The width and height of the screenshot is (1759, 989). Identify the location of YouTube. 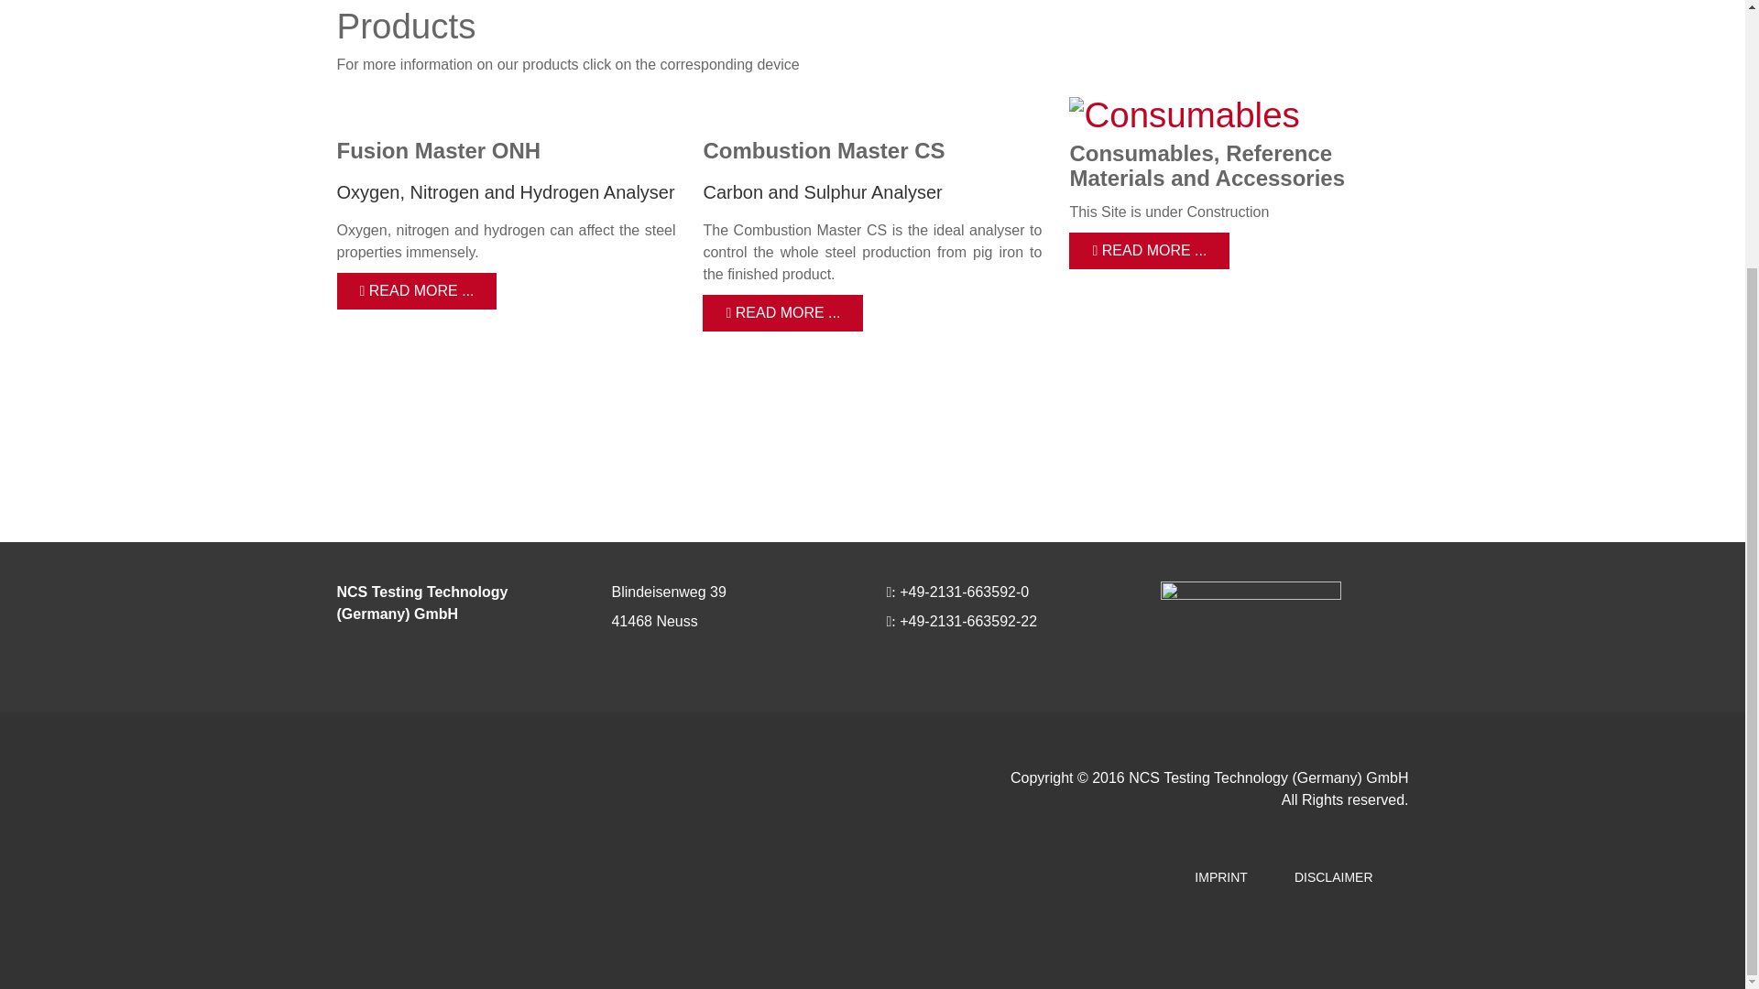
(421, 462).